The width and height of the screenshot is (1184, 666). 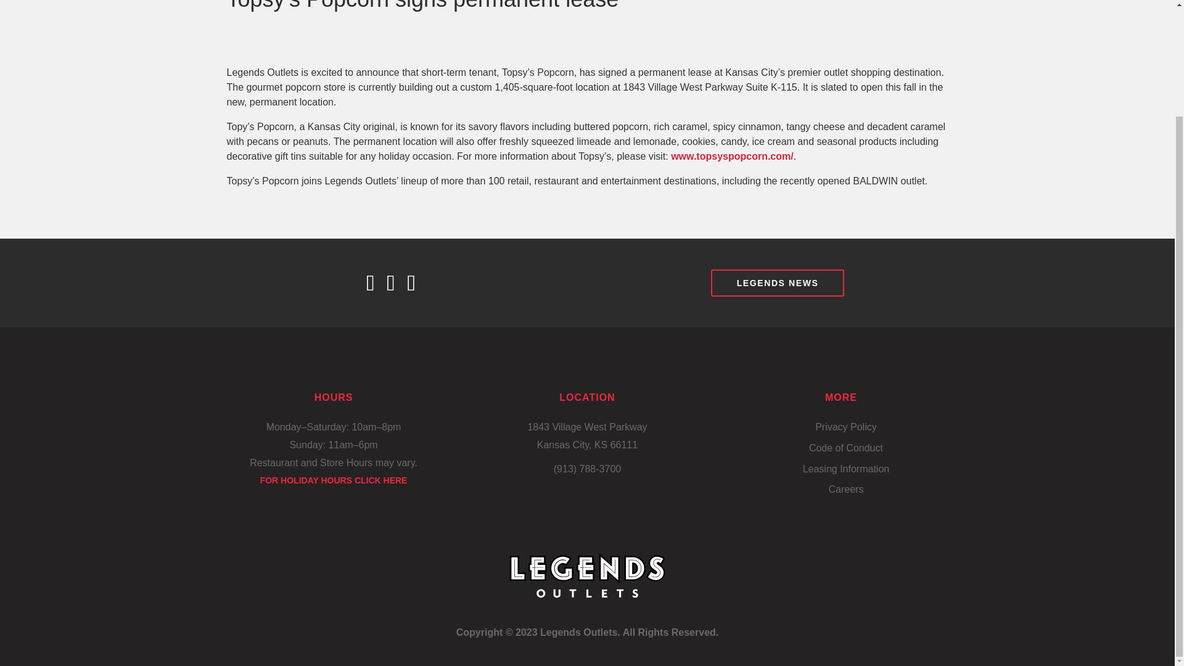 What do you see at coordinates (397, 282) in the screenshot?
I see `Follow on X` at bounding box center [397, 282].